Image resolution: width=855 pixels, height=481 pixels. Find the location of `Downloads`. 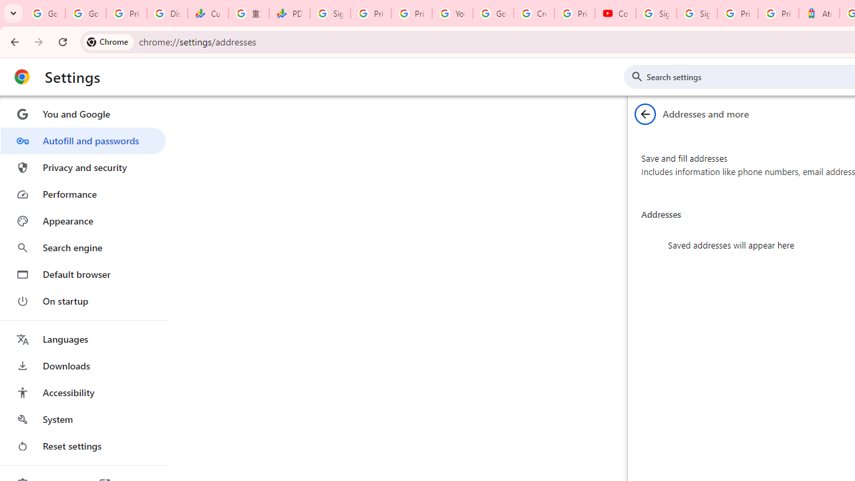

Downloads is located at coordinates (83, 366).